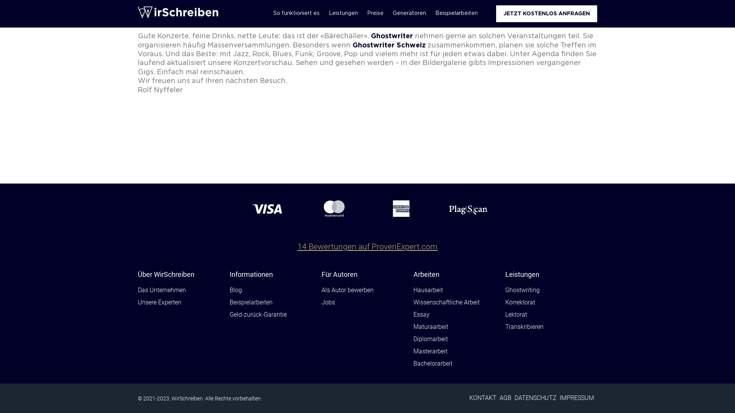  What do you see at coordinates (421, 315) in the screenshot?
I see `Essay` at bounding box center [421, 315].